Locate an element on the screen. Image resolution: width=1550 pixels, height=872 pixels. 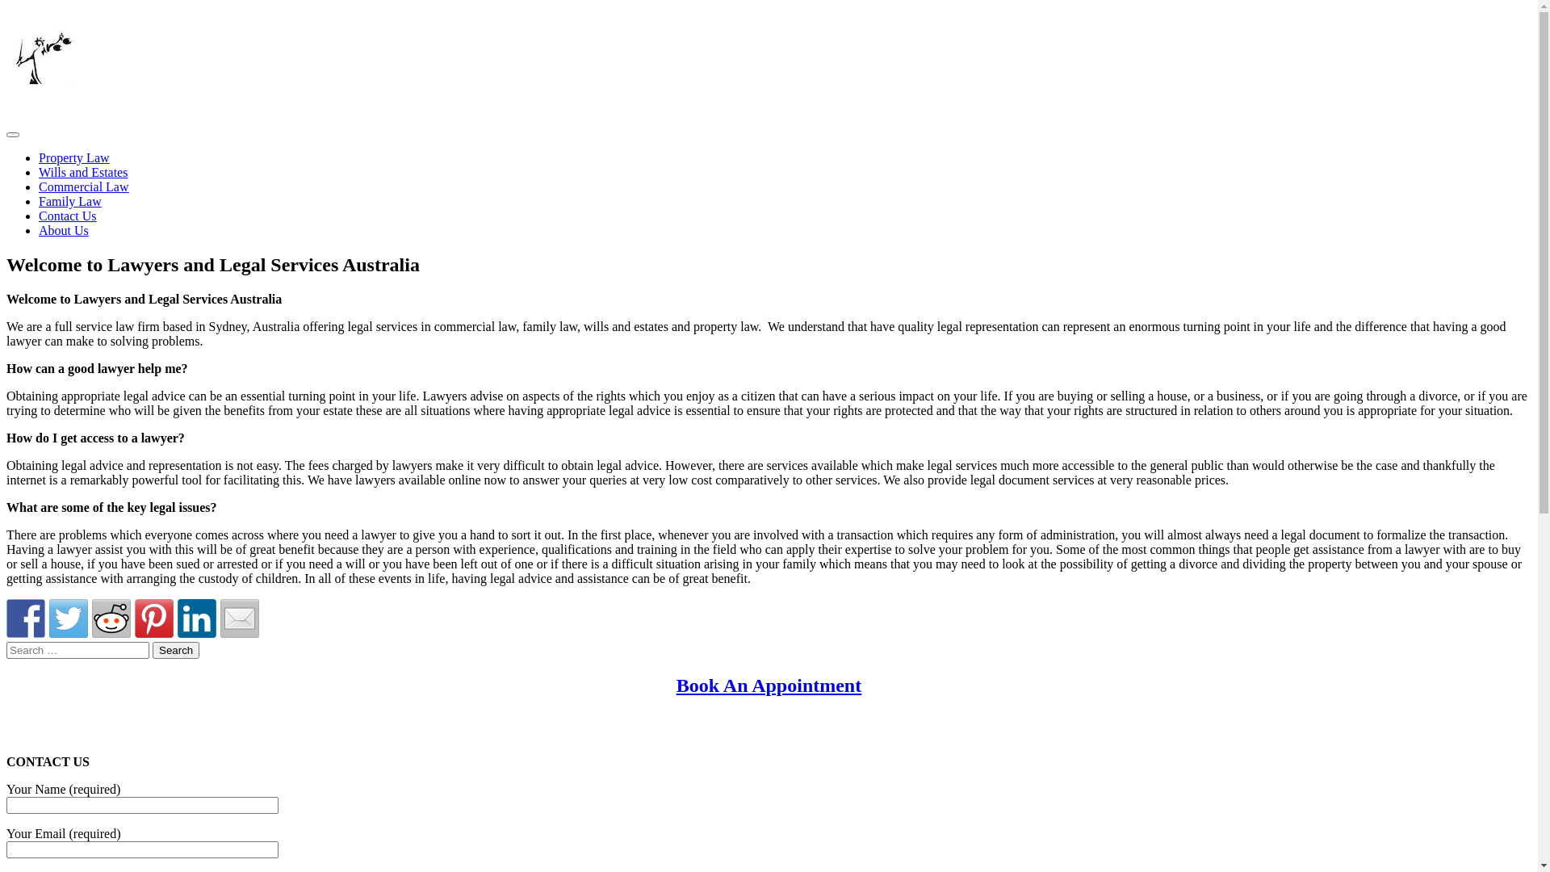
Skip to content is located at coordinates (6, 16).